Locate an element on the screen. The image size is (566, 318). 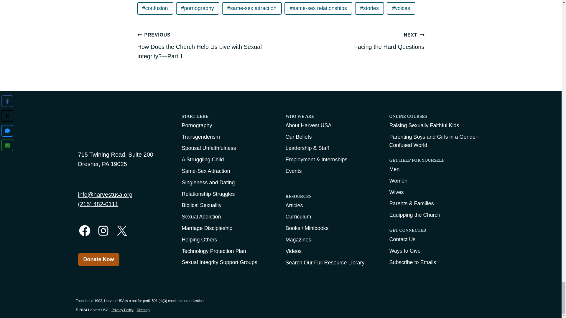
Relationship Struggles is located at coordinates (229, 194).